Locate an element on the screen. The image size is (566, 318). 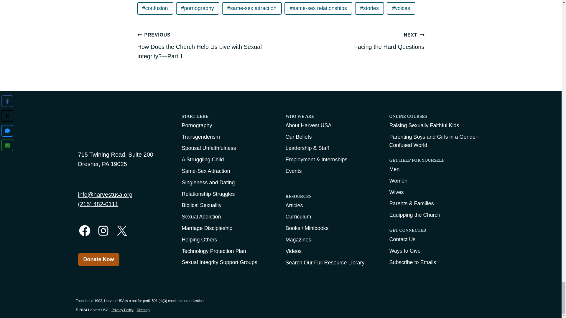
Relationship Struggles is located at coordinates (229, 194).